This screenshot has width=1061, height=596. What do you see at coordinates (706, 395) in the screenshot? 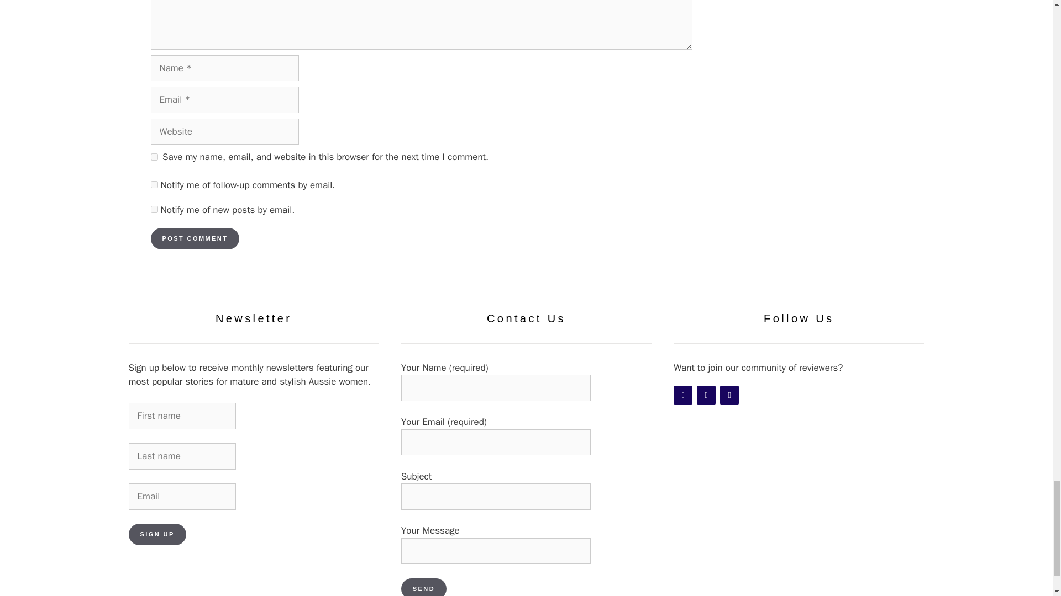
I see `Instagram` at bounding box center [706, 395].